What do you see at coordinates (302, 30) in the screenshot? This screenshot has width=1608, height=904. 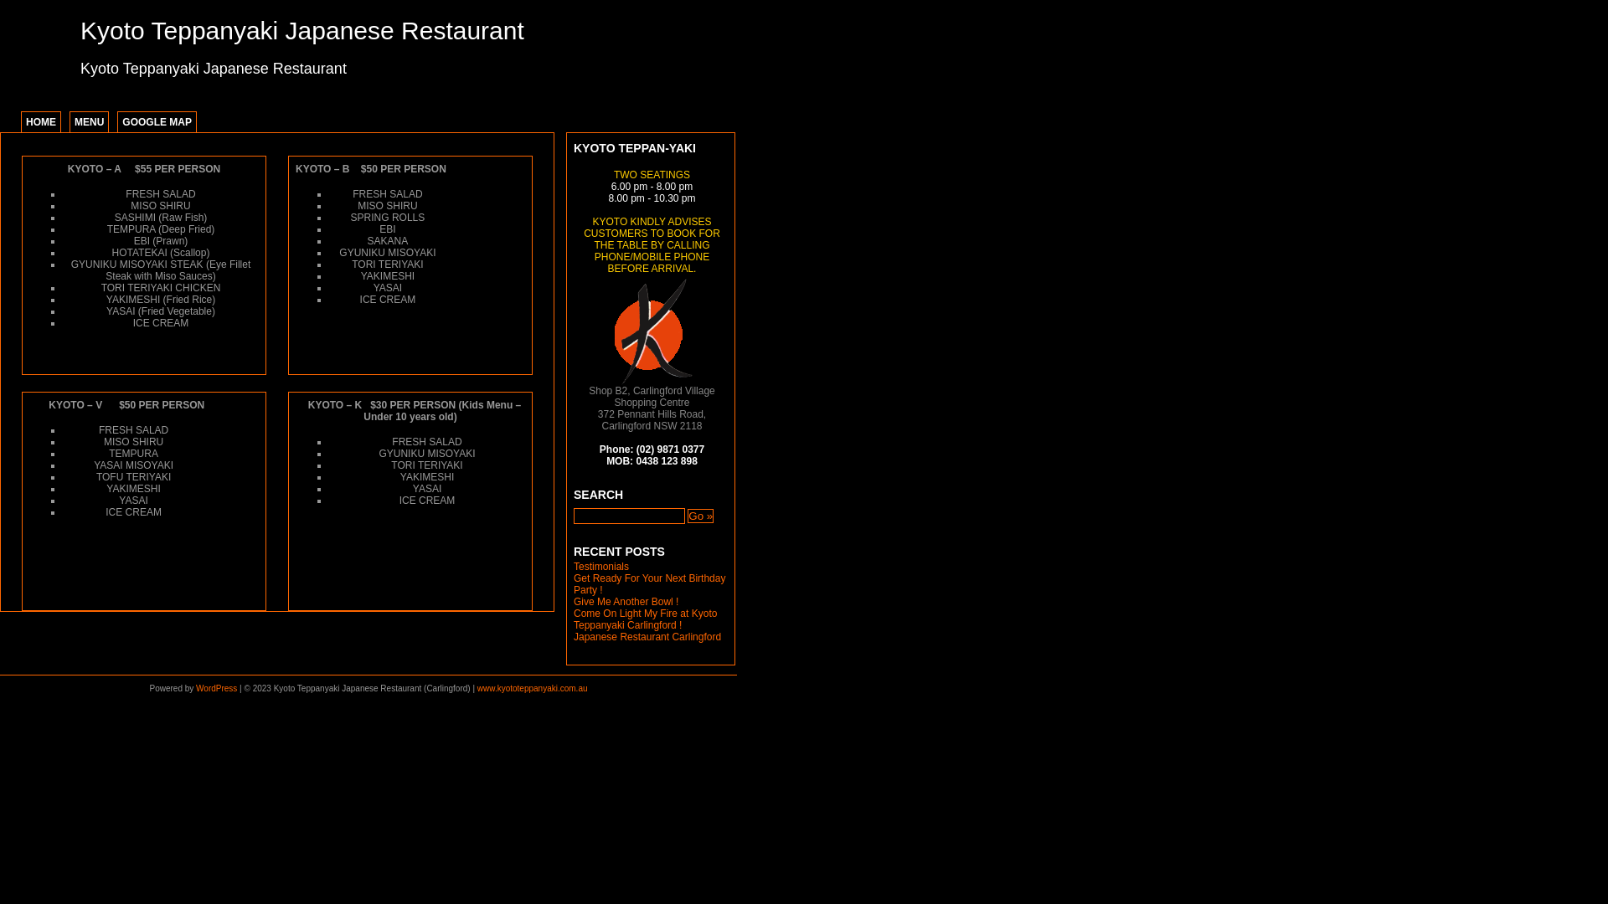 I see `Kyoto Teppanyaki Japanese Restaurant` at bounding box center [302, 30].